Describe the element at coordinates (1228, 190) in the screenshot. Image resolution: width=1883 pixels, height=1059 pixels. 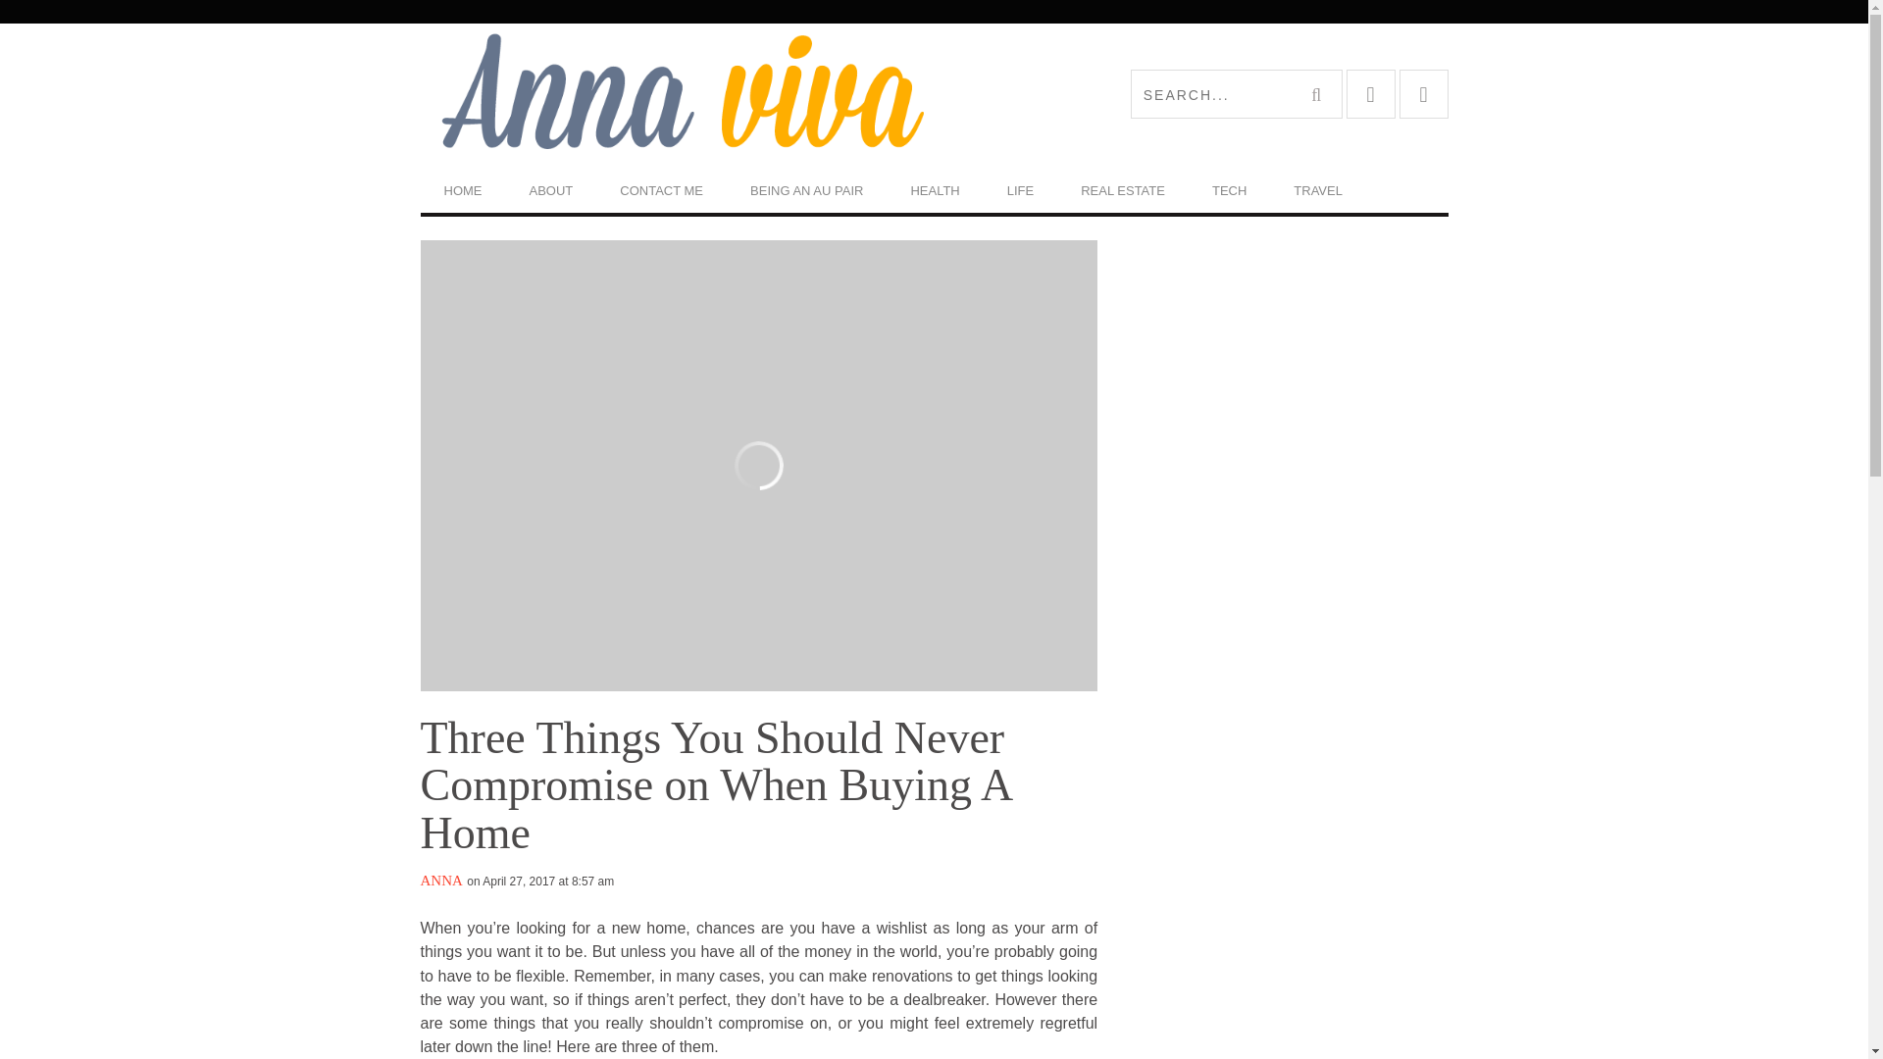
I see `TECH` at that location.